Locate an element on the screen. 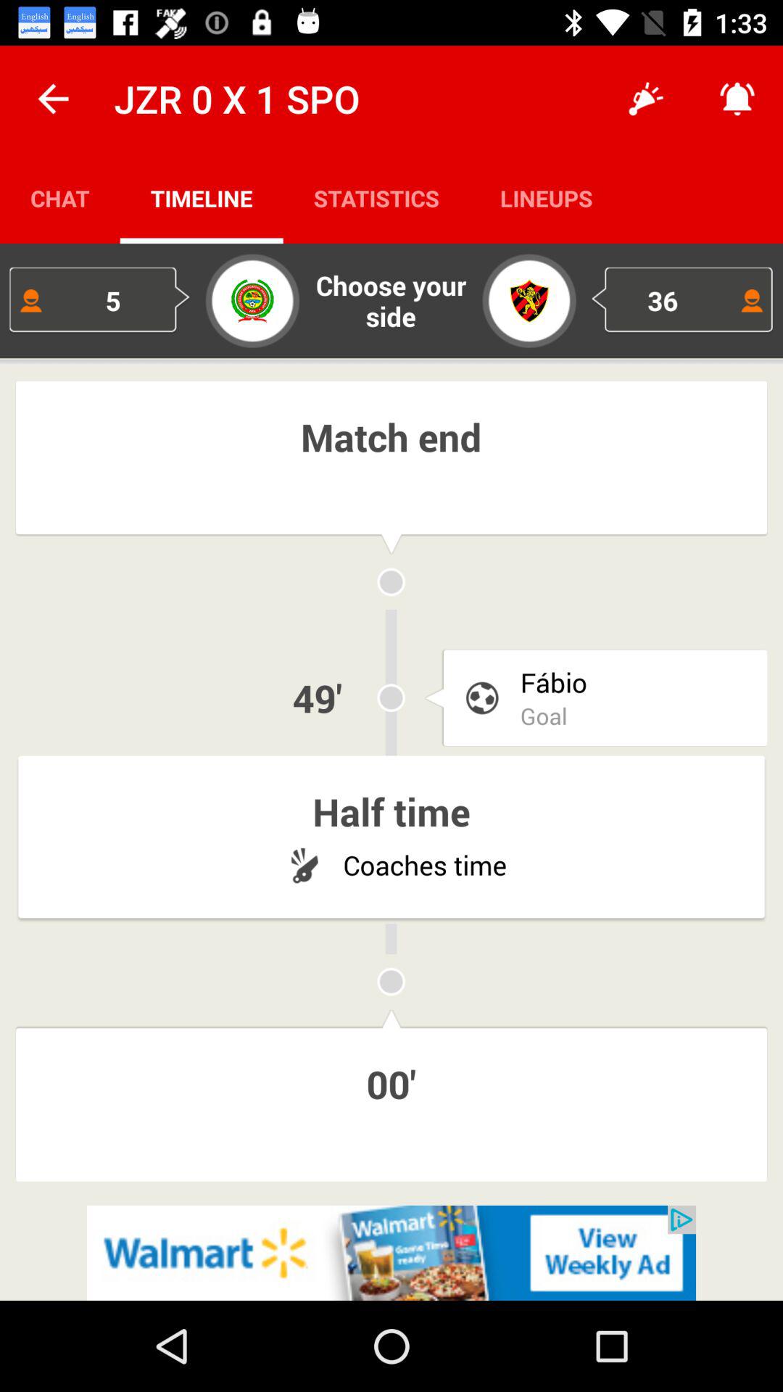 This screenshot has height=1392, width=783. advertisement display is located at coordinates (391, 1253).